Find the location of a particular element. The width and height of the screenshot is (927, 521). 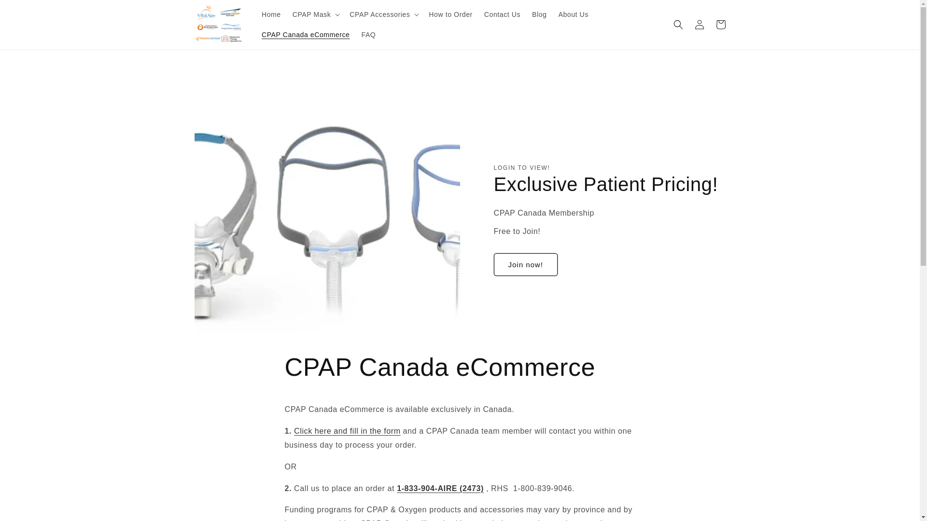

Cart is located at coordinates (720, 25).